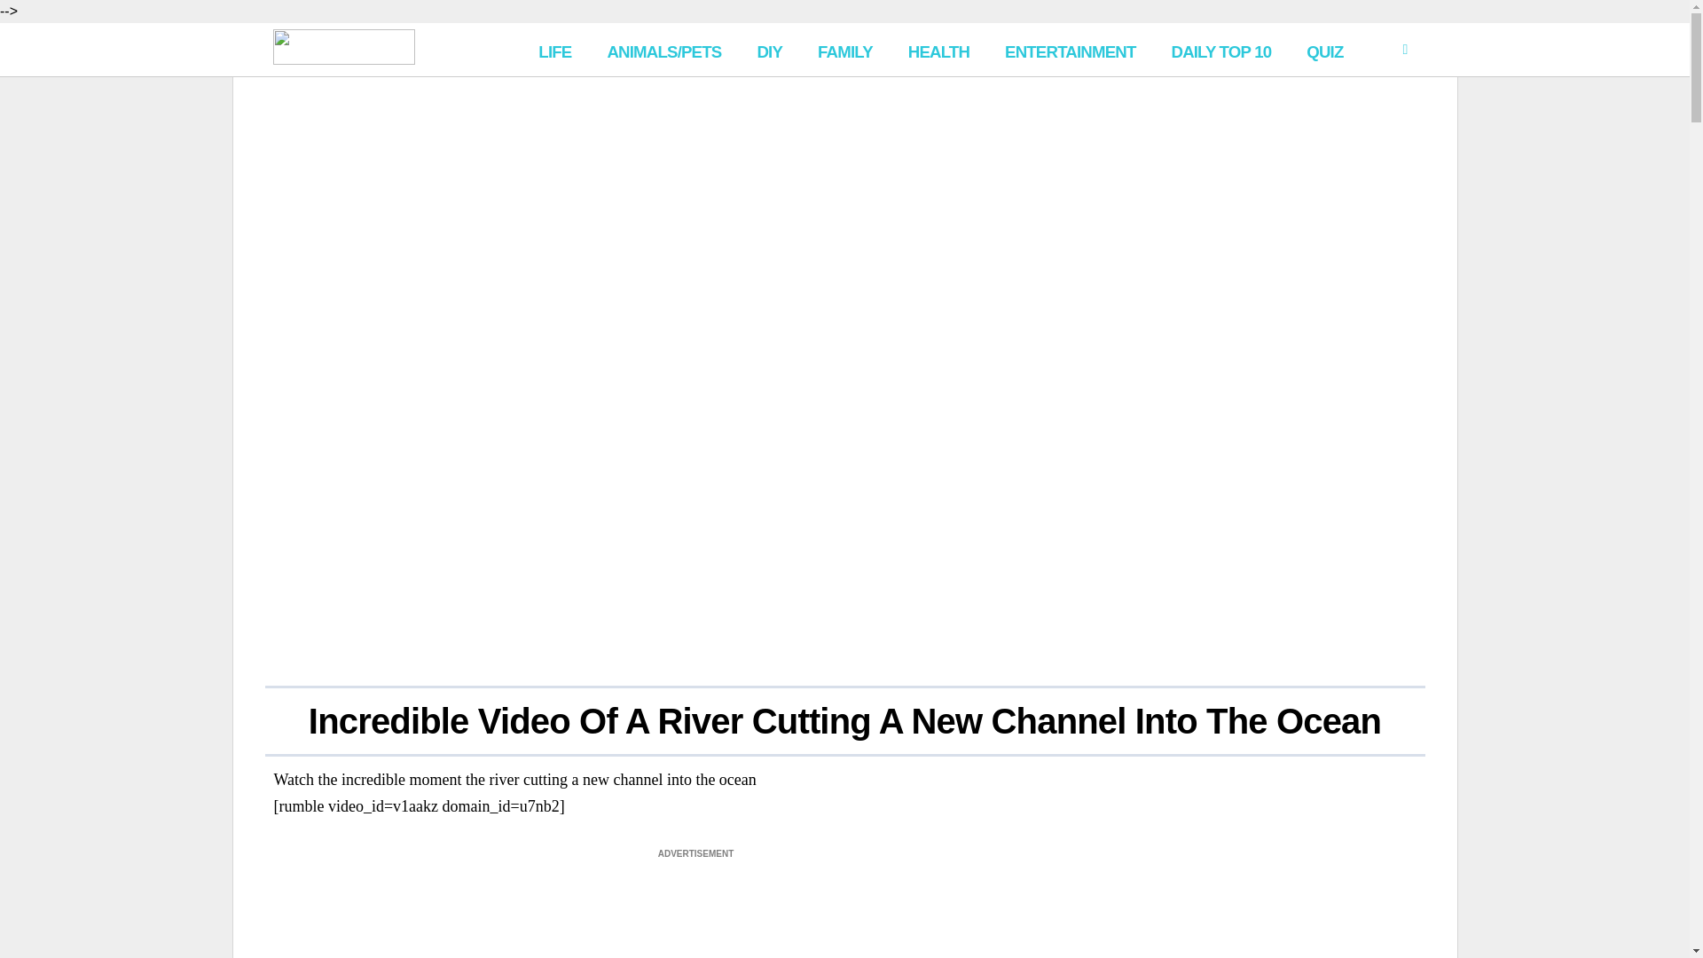 This screenshot has width=1703, height=958. What do you see at coordinates (1325, 50) in the screenshot?
I see `QUIZ` at bounding box center [1325, 50].